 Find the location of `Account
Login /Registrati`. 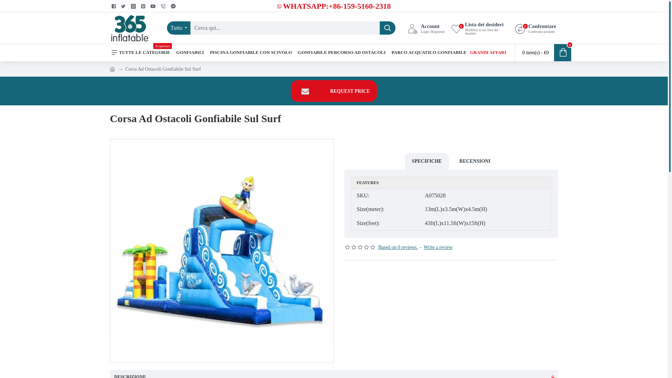

Account
Login /Registrati is located at coordinates (426, 28).